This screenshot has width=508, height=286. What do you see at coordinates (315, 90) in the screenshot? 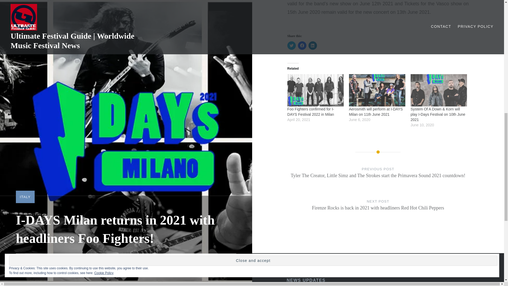
I see `Foo Fighters confirmed for I-DAYS Festival 2022 in Milan` at bounding box center [315, 90].